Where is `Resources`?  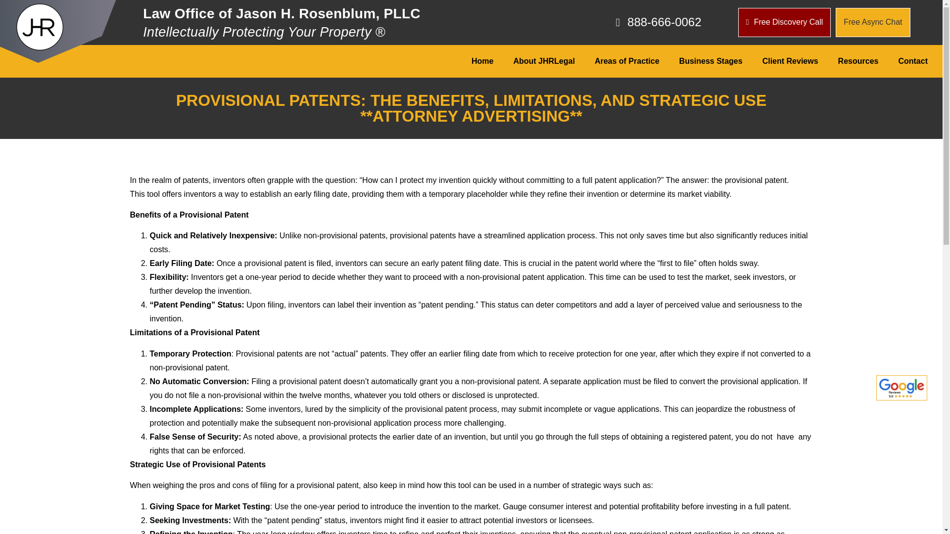 Resources is located at coordinates (858, 61).